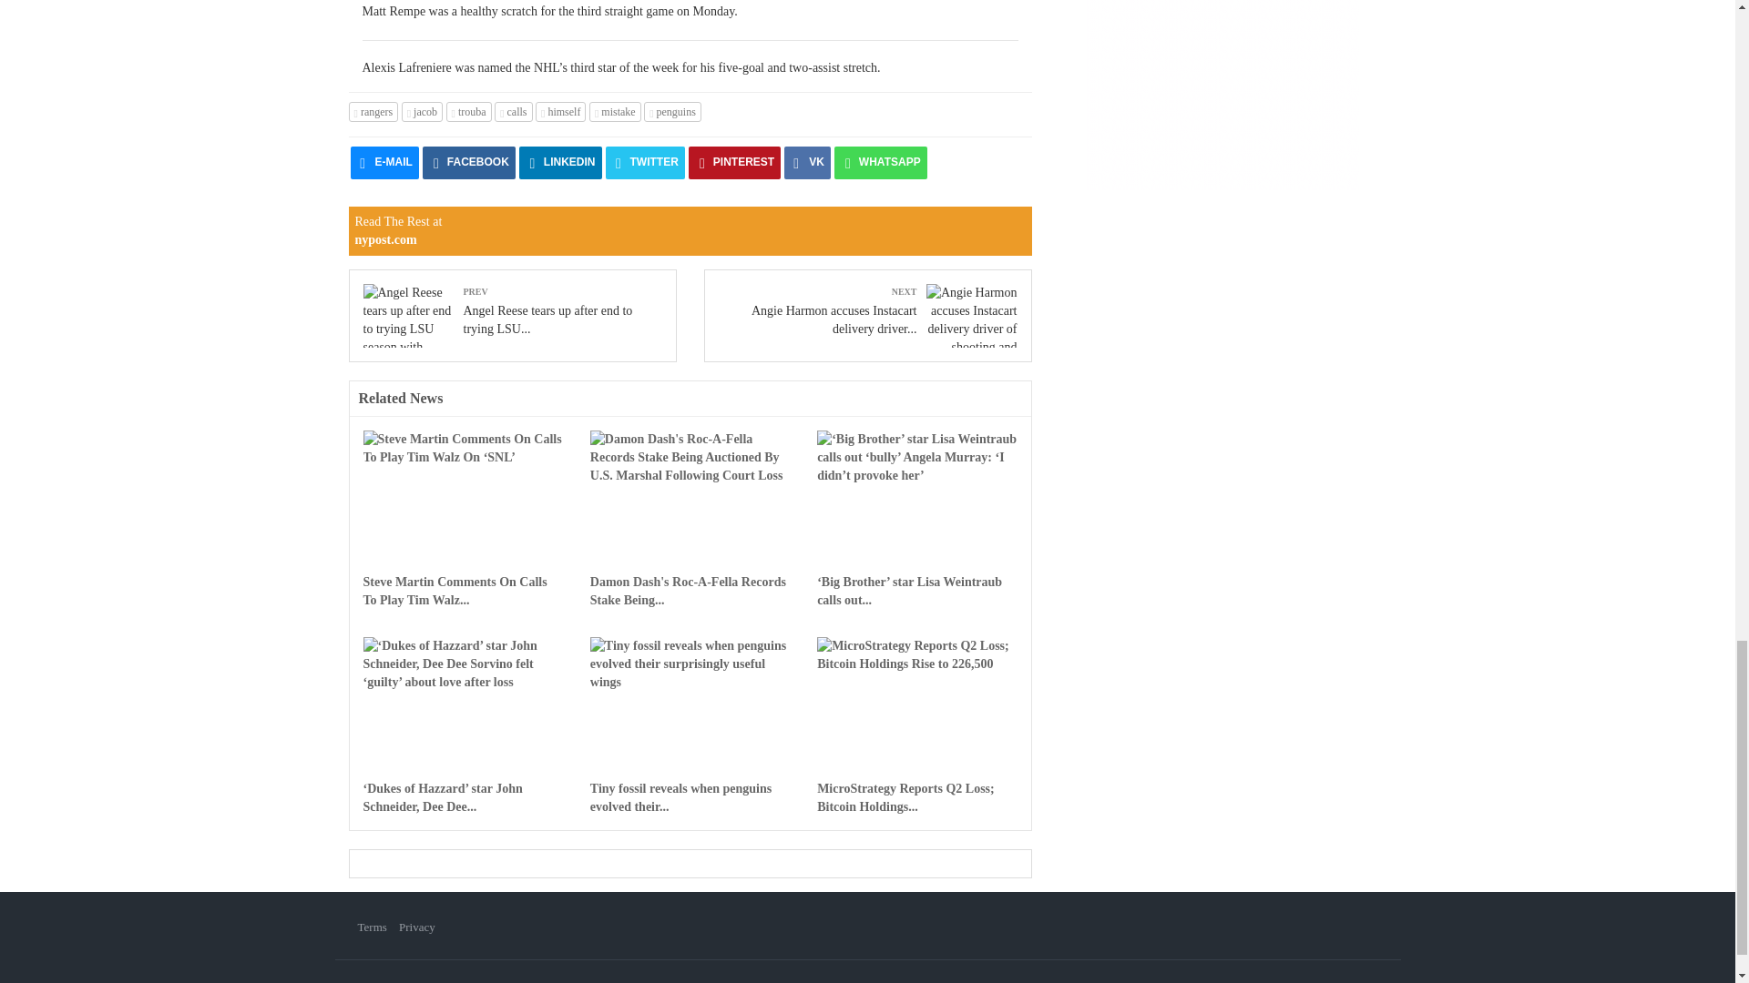 The height and width of the screenshot is (983, 1749). I want to click on himself, so click(560, 111).